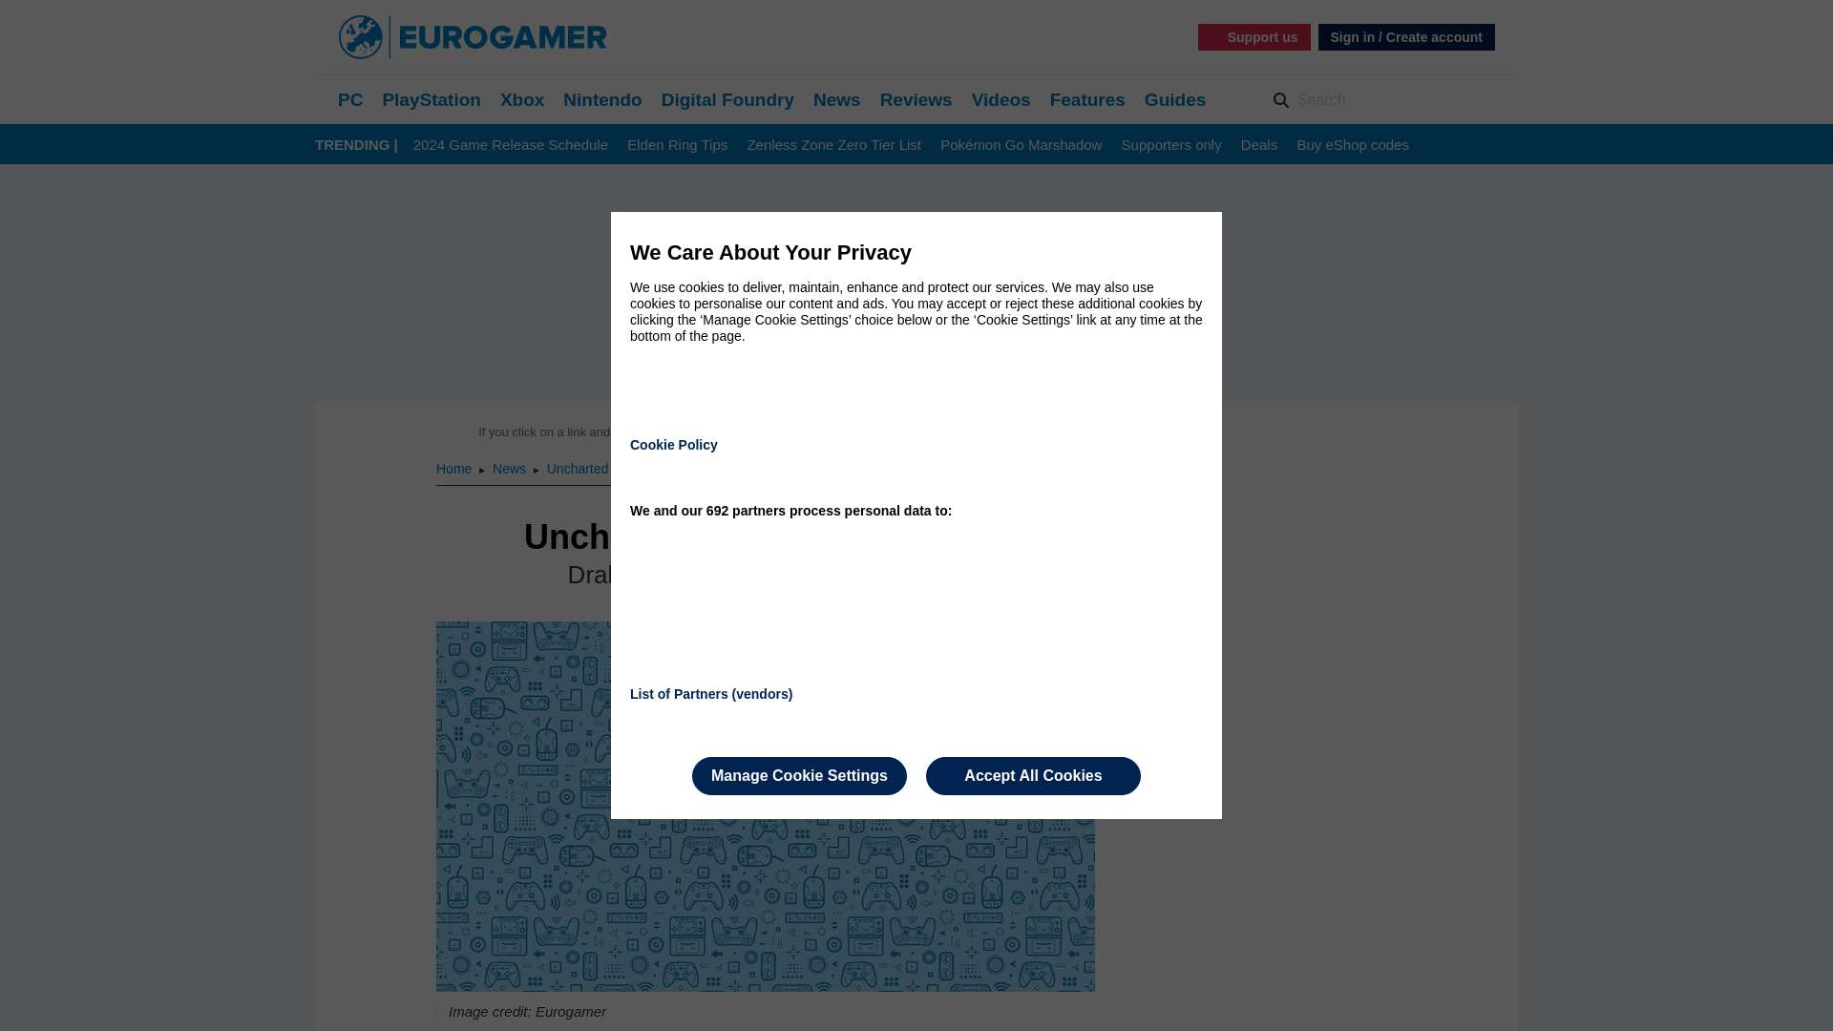 This screenshot has width=1833, height=1031. I want to click on Xbox, so click(522, 99).